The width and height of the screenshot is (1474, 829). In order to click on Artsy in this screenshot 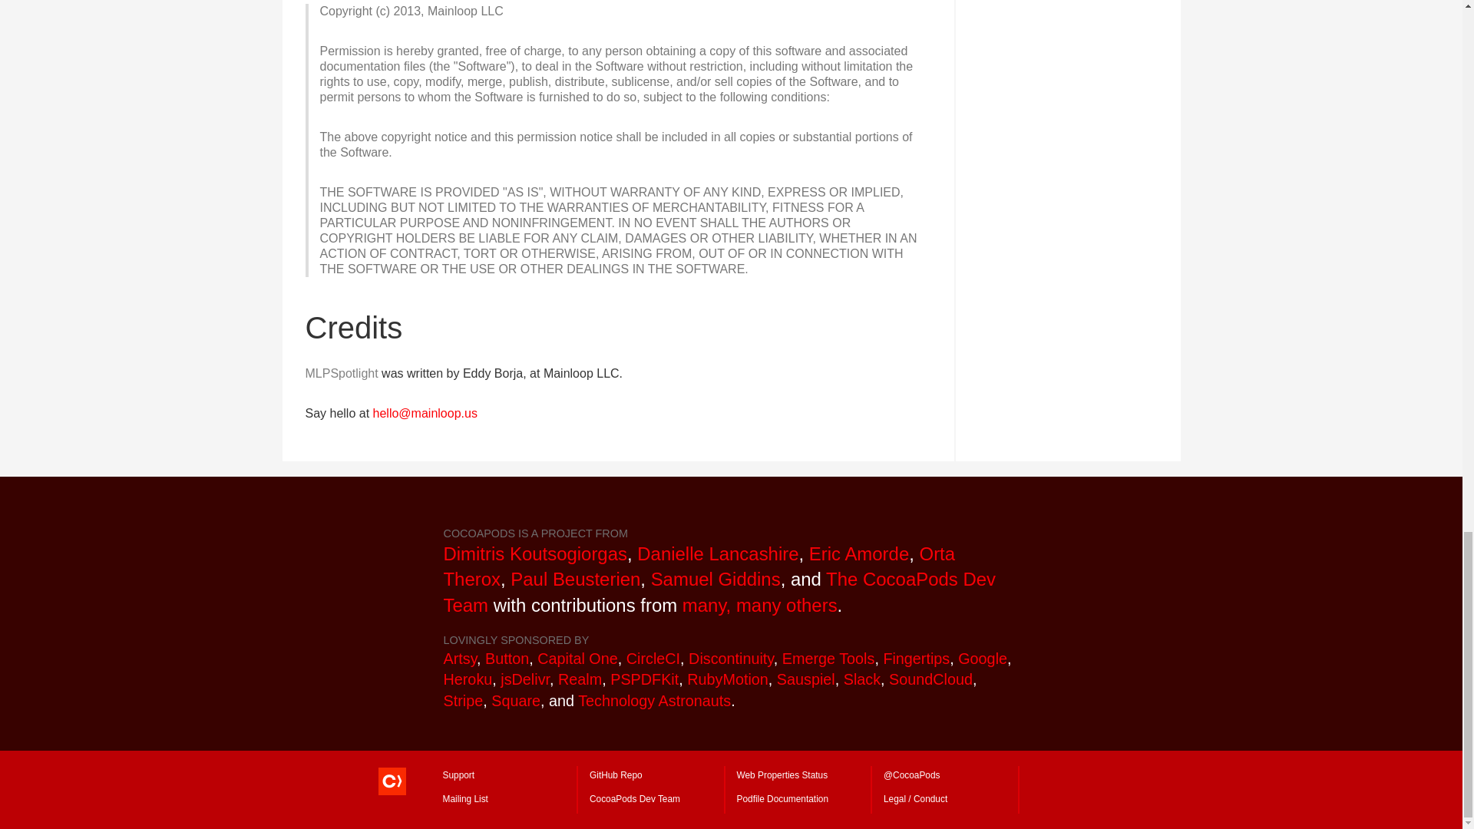, I will do `click(461, 657)`.